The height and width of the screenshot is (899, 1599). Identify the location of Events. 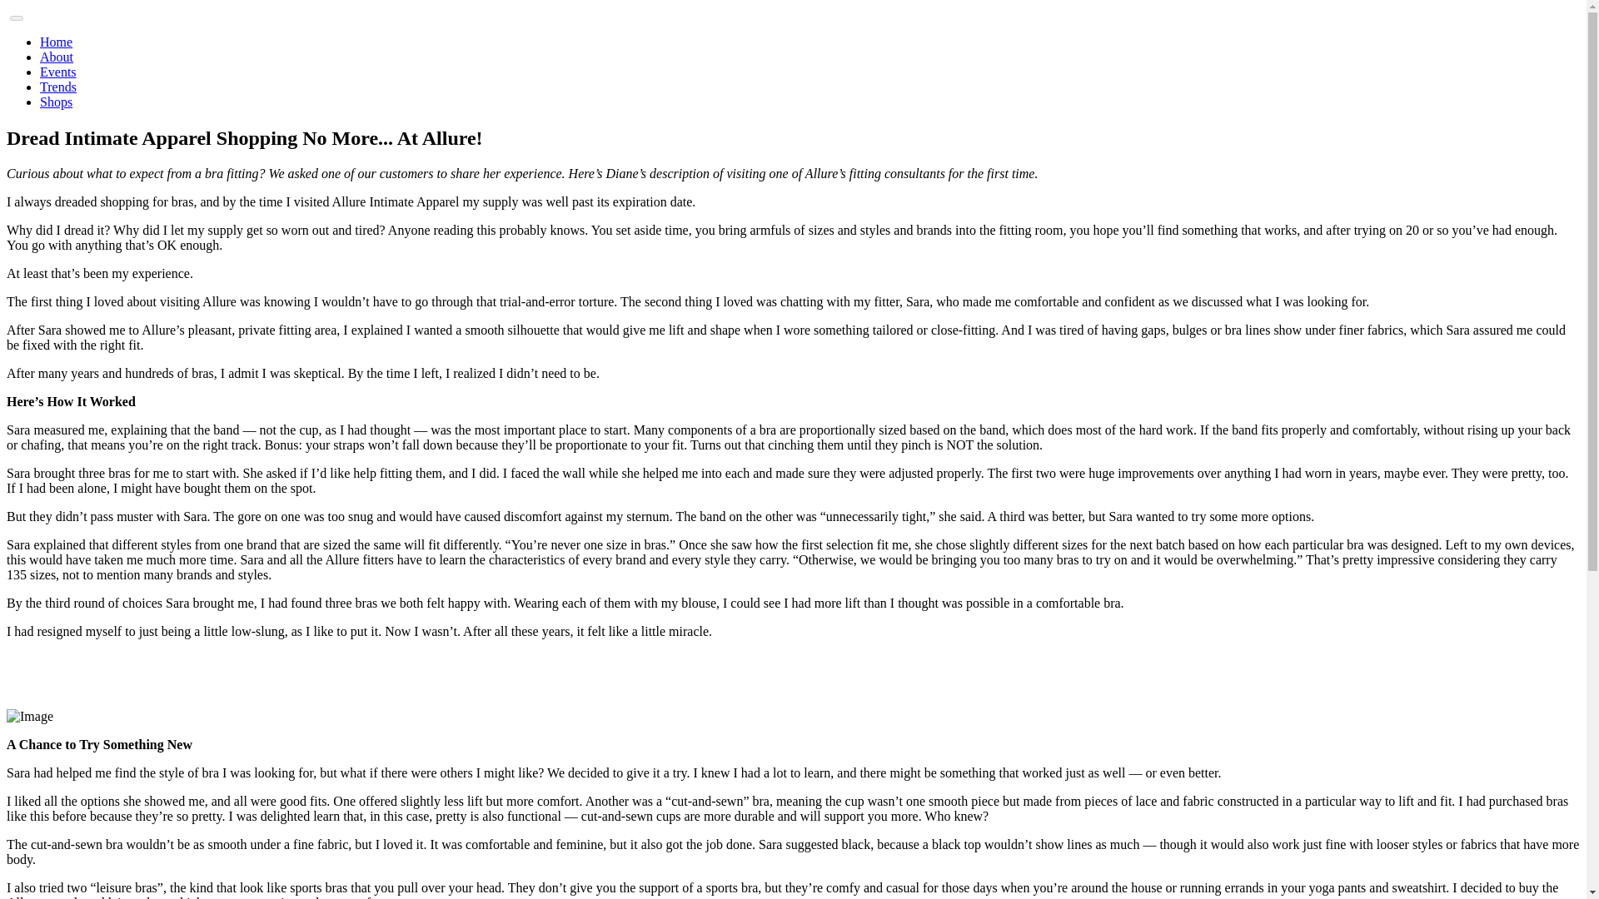
(58, 72).